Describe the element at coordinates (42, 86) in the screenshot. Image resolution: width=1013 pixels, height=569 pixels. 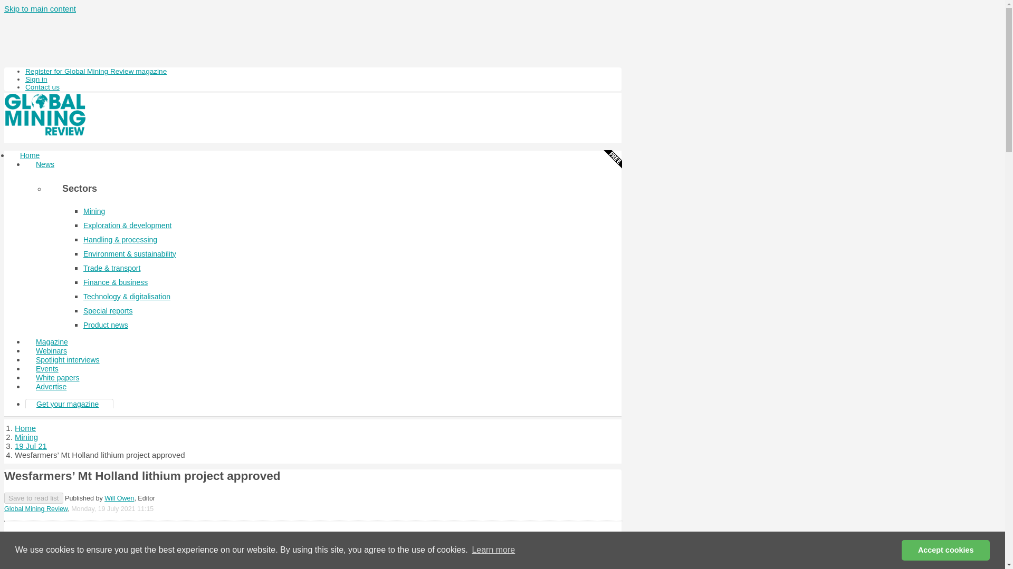
I see `Contact us` at that location.